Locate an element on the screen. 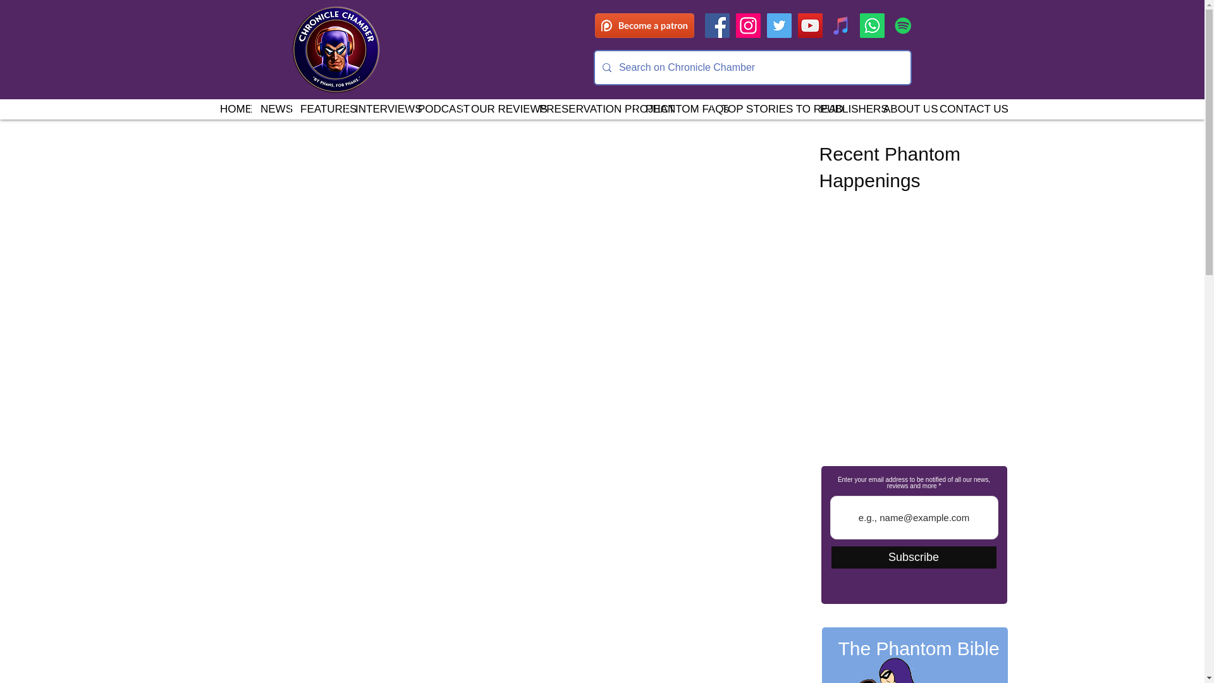  HOME is located at coordinates (230, 109).